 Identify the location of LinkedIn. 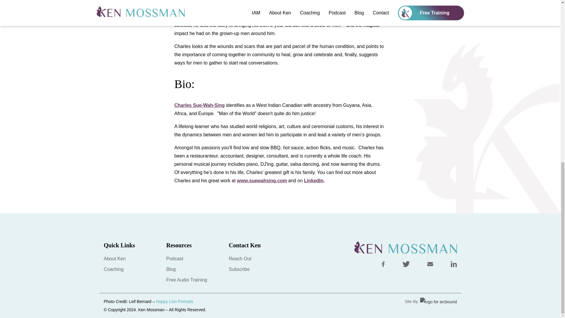
(313, 180).